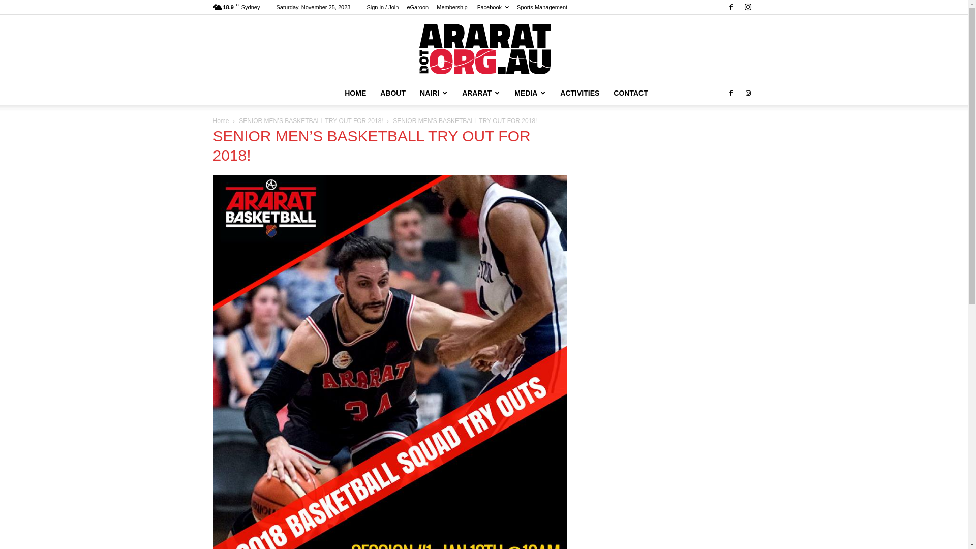 The height and width of the screenshot is (549, 976). What do you see at coordinates (579, 93) in the screenshot?
I see `ACTIVITIES` at bounding box center [579, 93].